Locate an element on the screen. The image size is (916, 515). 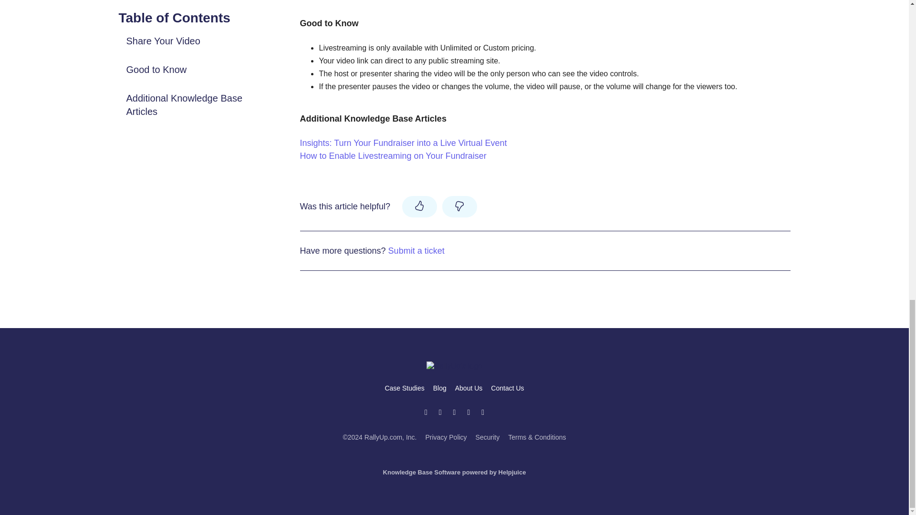
Submit a ticket is located at coordinates (416, 251).